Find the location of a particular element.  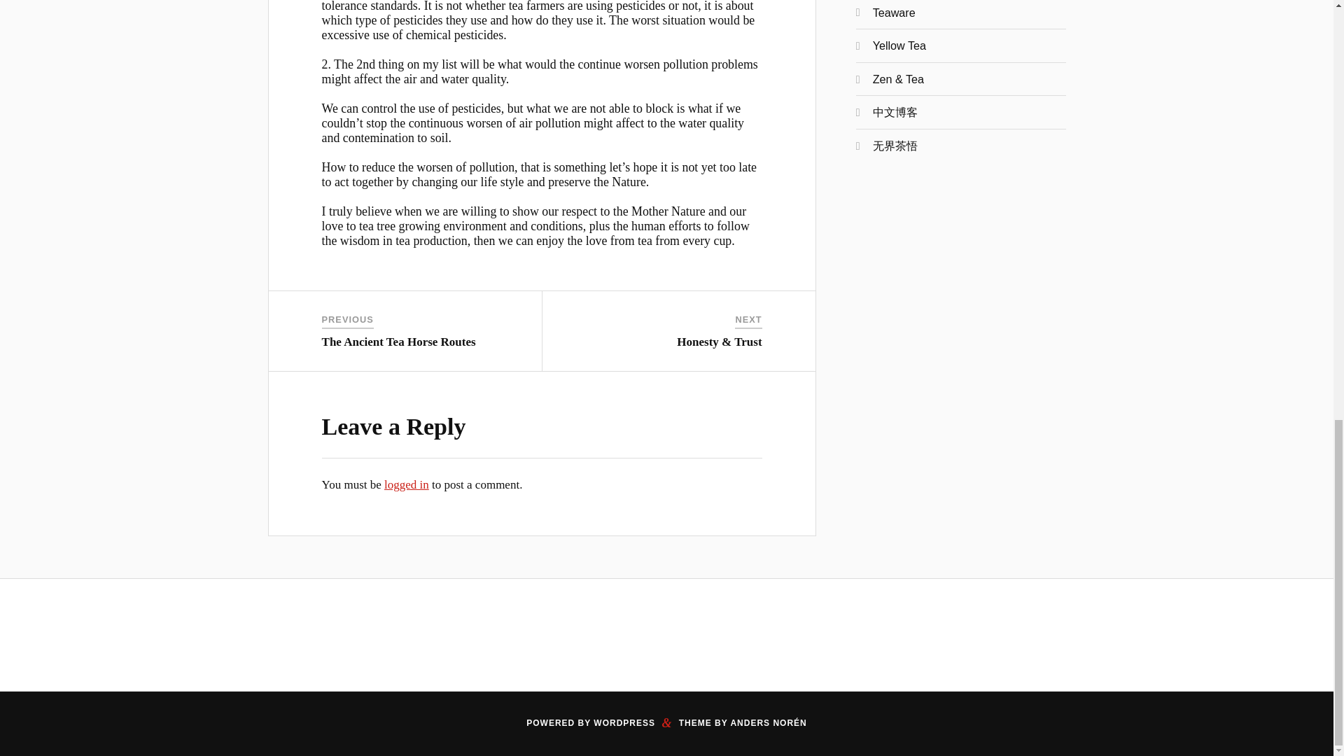

Yellow Tea is located at coordinates (899, 45).